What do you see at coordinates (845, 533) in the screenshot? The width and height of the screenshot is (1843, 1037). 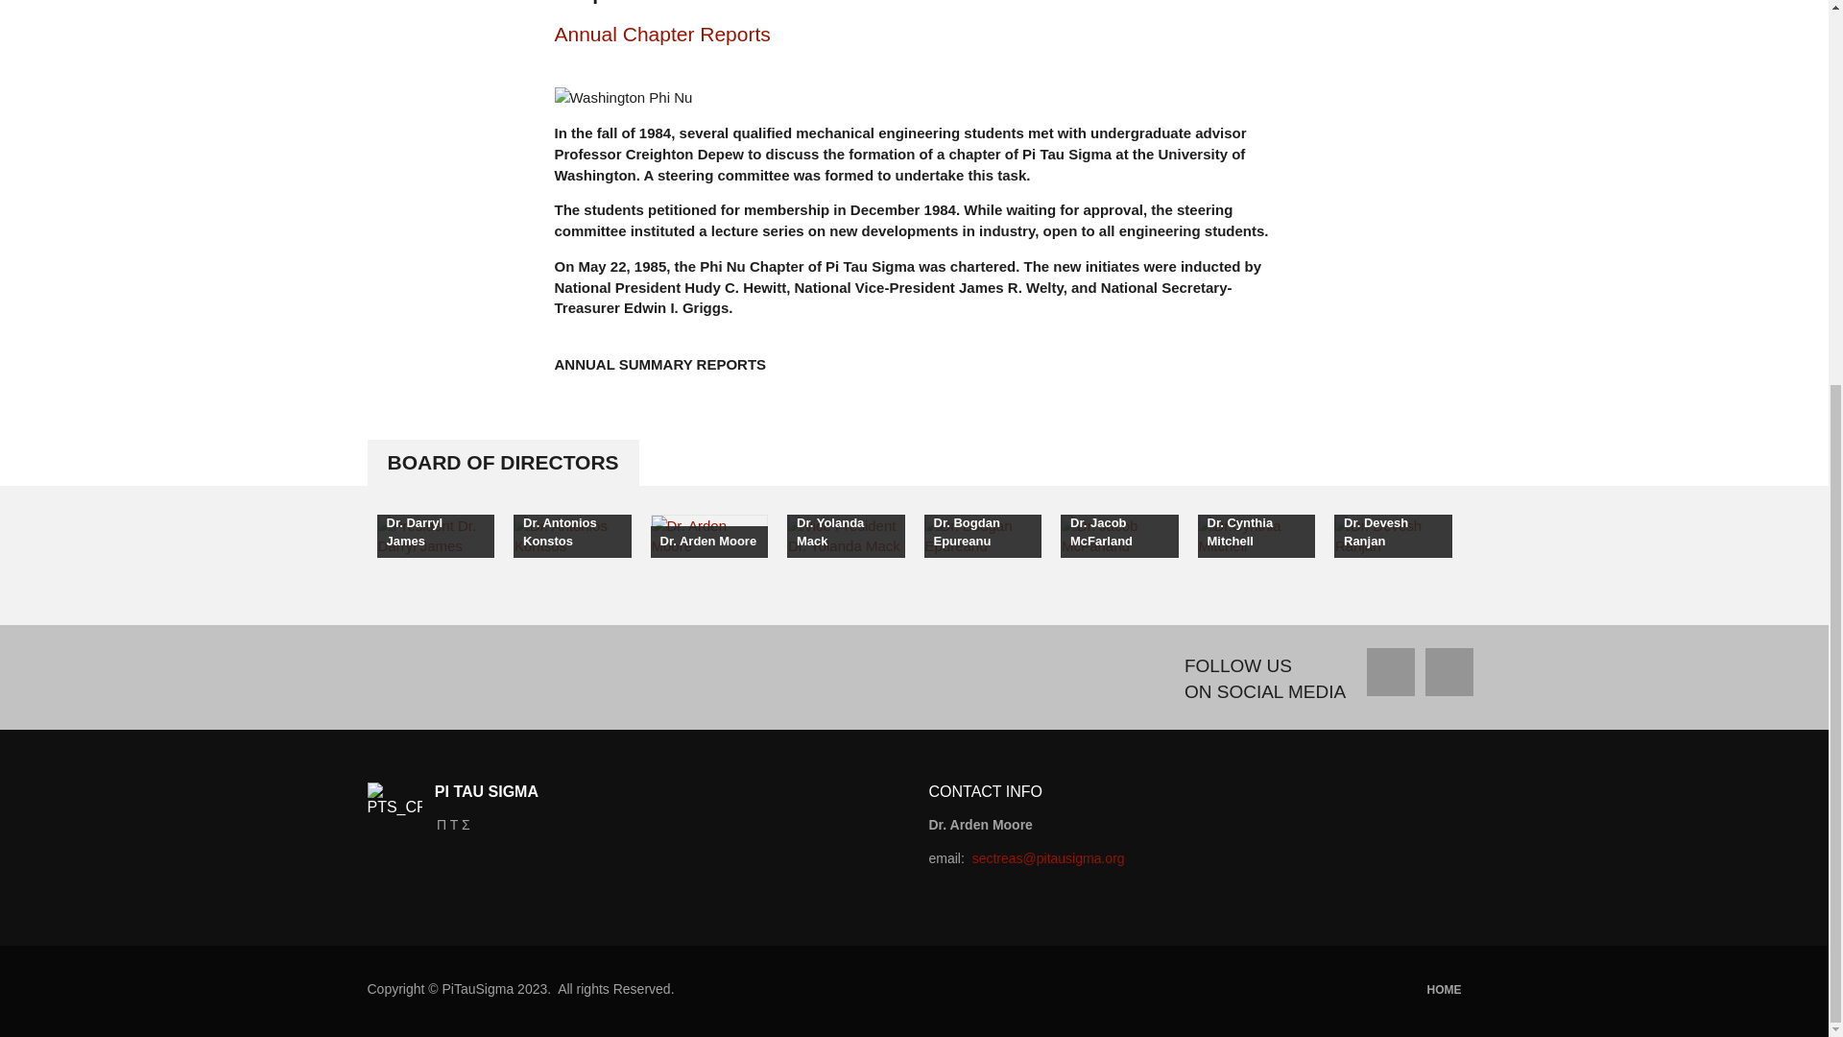 I see `Dr. Yolanda Mack` at bounding box center [845, 533].